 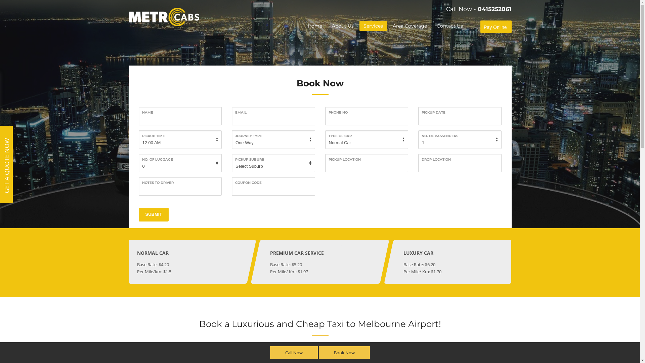 What do you see at coordinates (410, 26) in the screenshot?
I see `Area Coverage` at bounding box center [410, 26].